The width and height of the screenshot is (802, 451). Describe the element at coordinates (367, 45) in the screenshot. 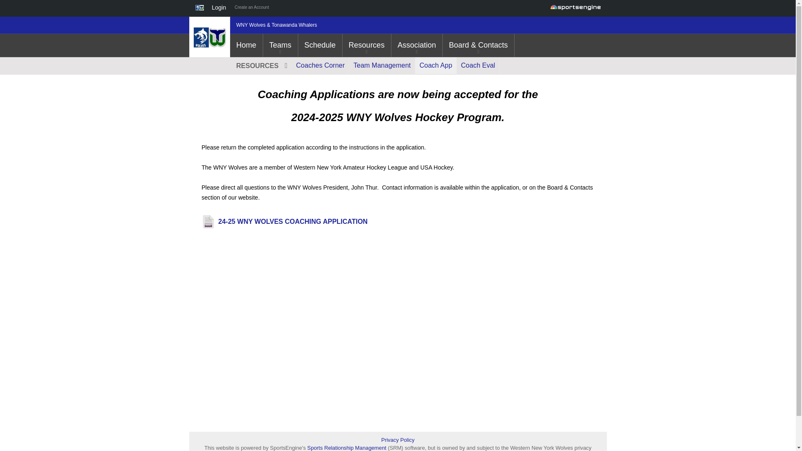

I see `Resources` at that location.